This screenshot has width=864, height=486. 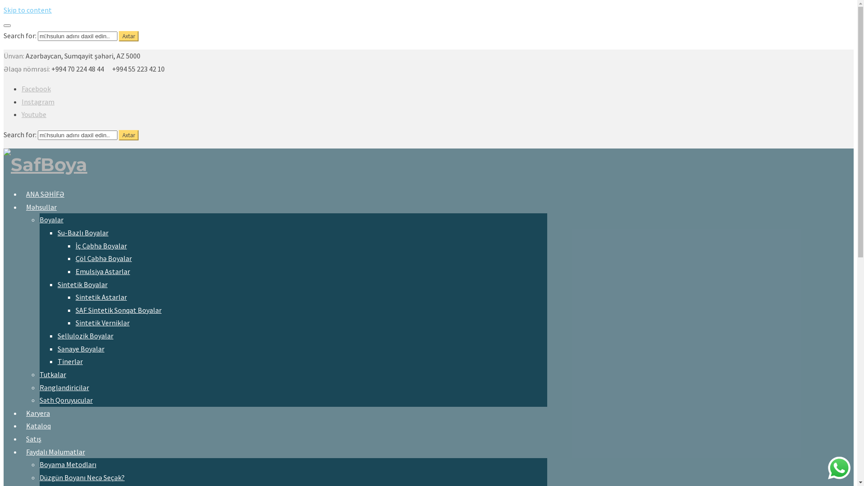 I want to click on Skip to content, so click(x=28, y=10).